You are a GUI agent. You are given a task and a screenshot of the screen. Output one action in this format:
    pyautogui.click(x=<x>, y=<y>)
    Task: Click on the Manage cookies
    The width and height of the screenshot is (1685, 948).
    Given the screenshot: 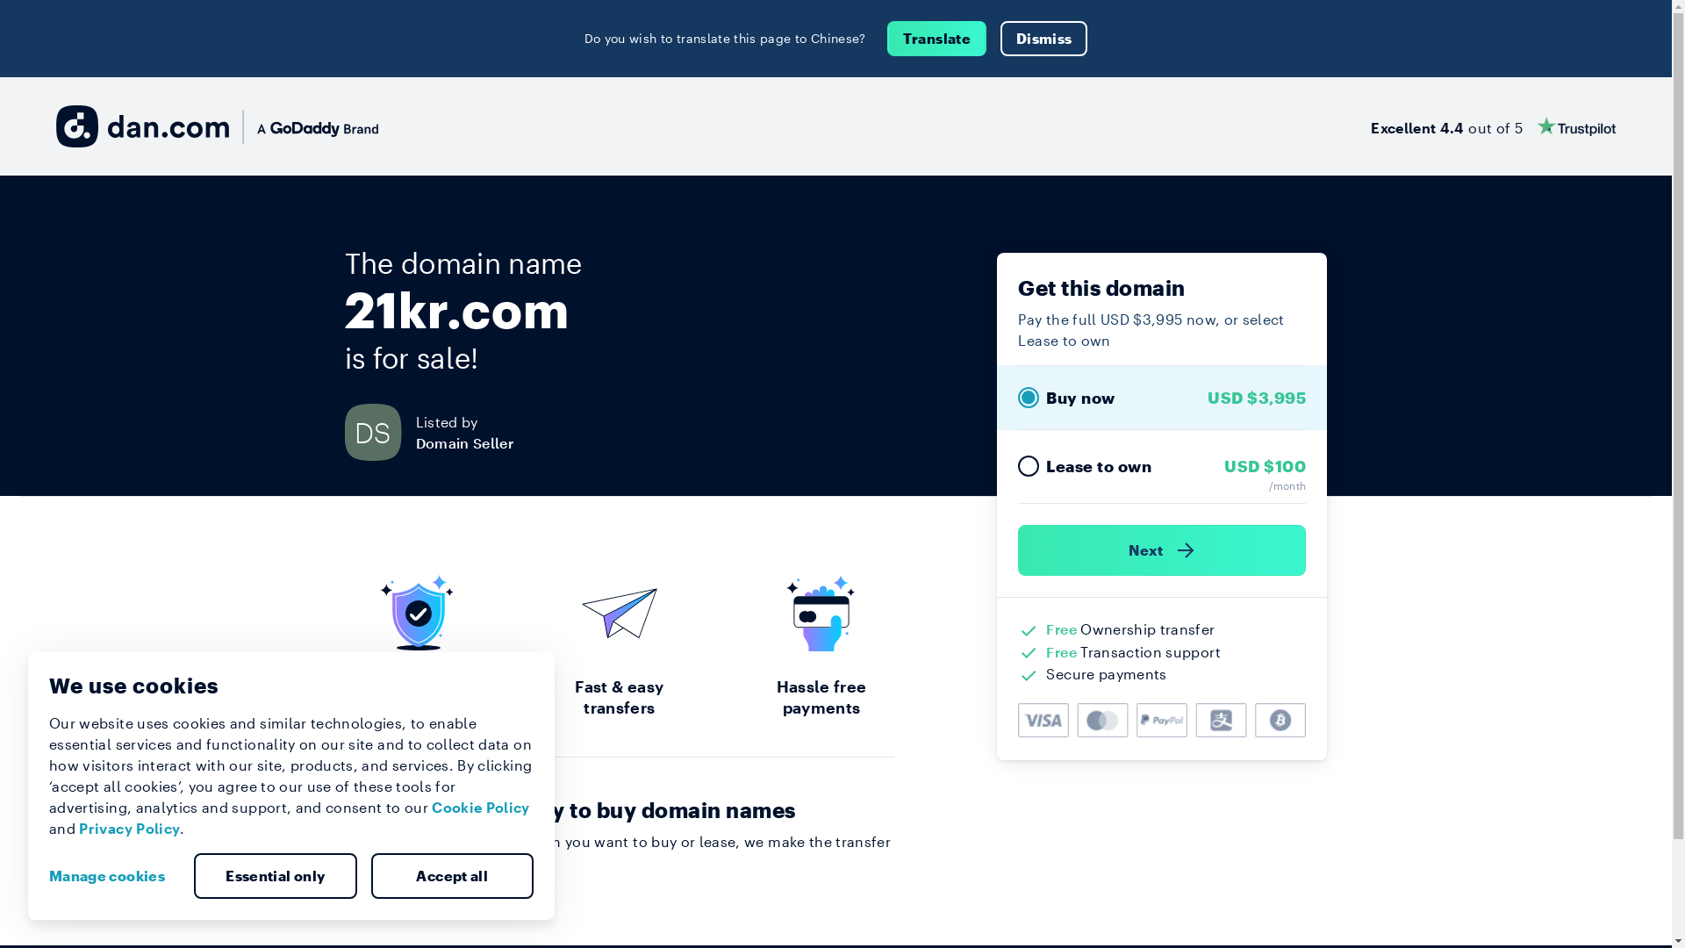 What is the action you would take?
    pyautogui.click(x=114, y=876)
    